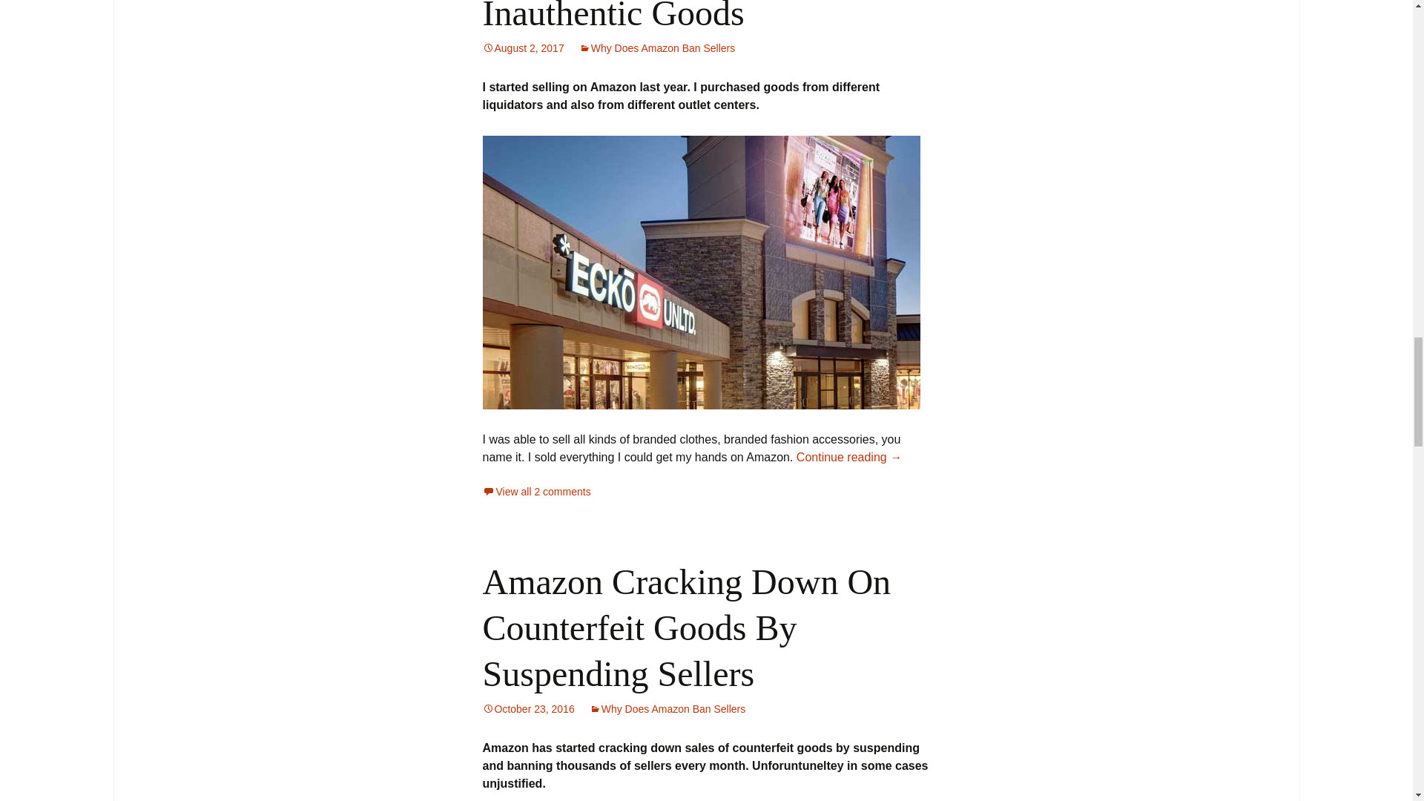 This screenshot has height=801, width=1424. What do you see at coordinates (688, 16) in the screenshot?
I see `Amazon Banned Because Of Inauthentic Goods` at bounding box center [688, 16].